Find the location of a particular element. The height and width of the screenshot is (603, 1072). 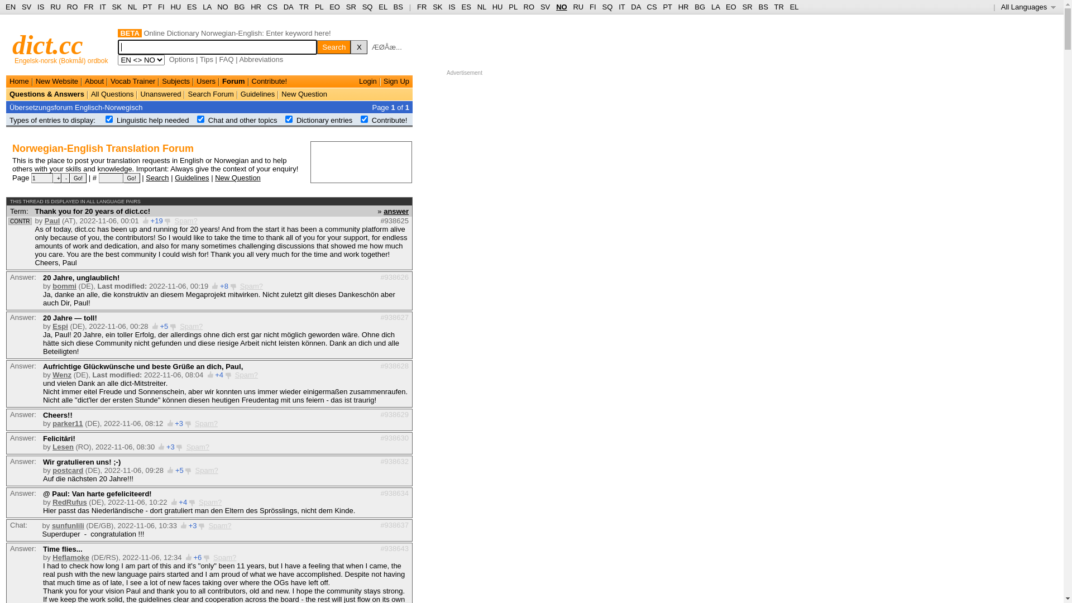

DA is located at coordinates (288, 7).